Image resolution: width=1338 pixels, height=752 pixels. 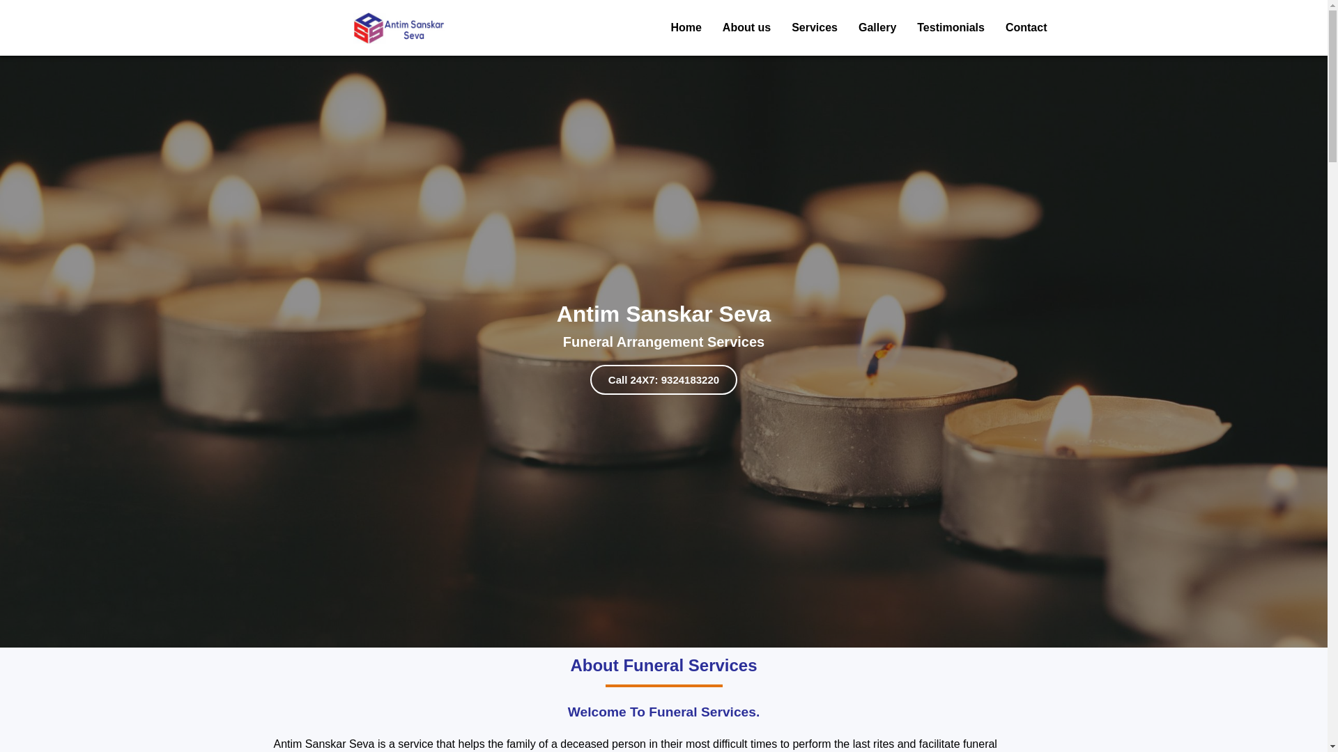 What do you see at coordinates (877, 28) in the screenshot?
I see `Gallery` at bounding box center [877, 28].